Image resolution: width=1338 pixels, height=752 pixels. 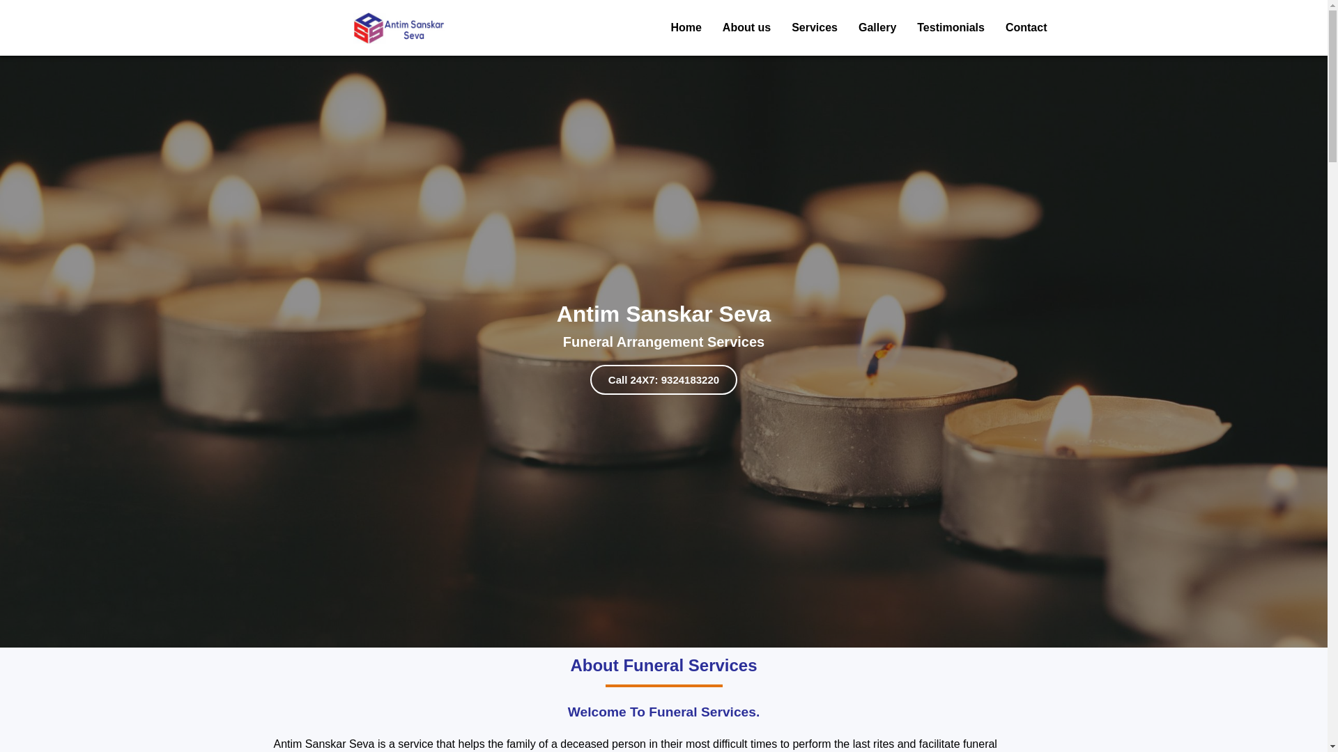 What do you see at coordinates (877, 28) in the screenshot?
I see `Gallery` at bounding box center [877, 28].